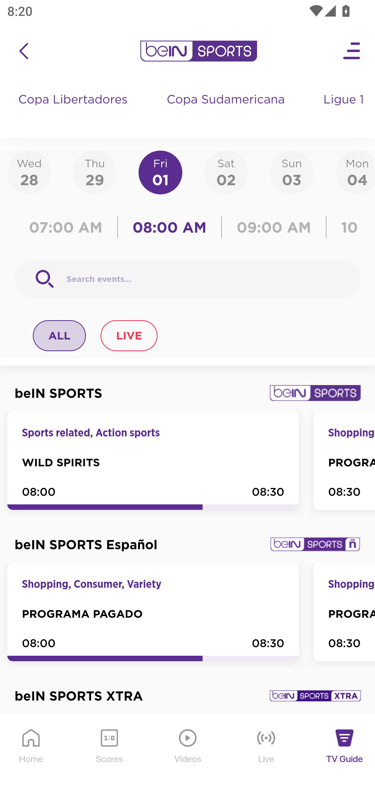 The height and width of the screenshot is (792, 375). What do you see at coordinates (345, 109) in the screenshot?
I see `Ligue 1` at bounding box center [345, 109].